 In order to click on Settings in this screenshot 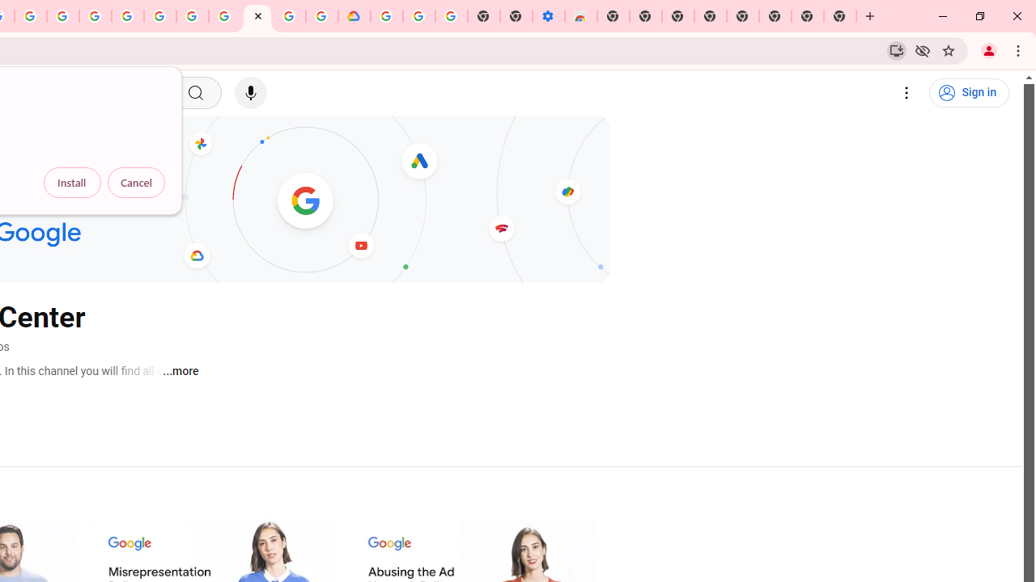, I will do `click(906, 93)`.